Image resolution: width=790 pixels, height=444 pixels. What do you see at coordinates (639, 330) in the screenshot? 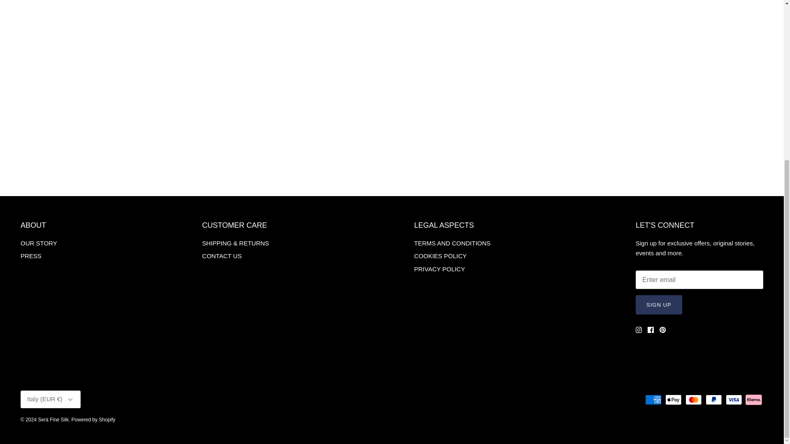
I see `Instagram` at bounding box center [639, 330].